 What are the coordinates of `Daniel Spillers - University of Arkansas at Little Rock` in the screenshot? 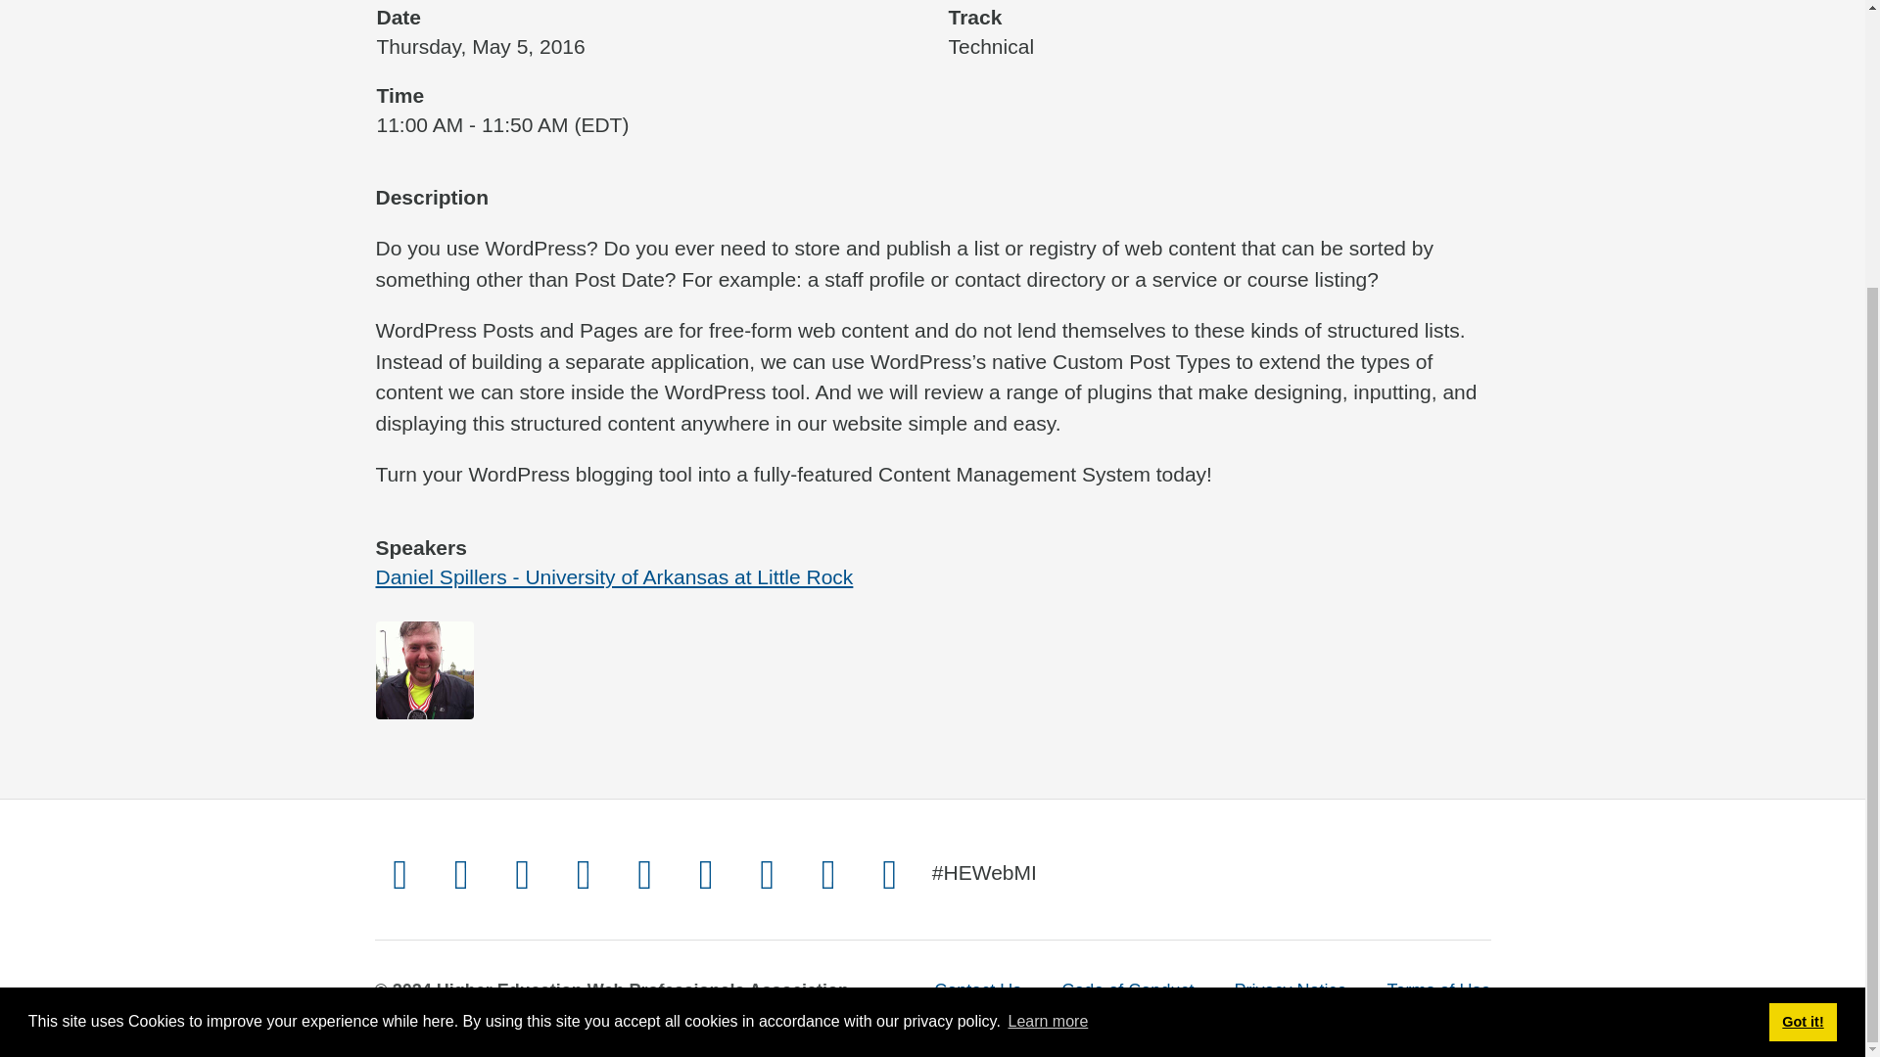 It's located at (615, 575).